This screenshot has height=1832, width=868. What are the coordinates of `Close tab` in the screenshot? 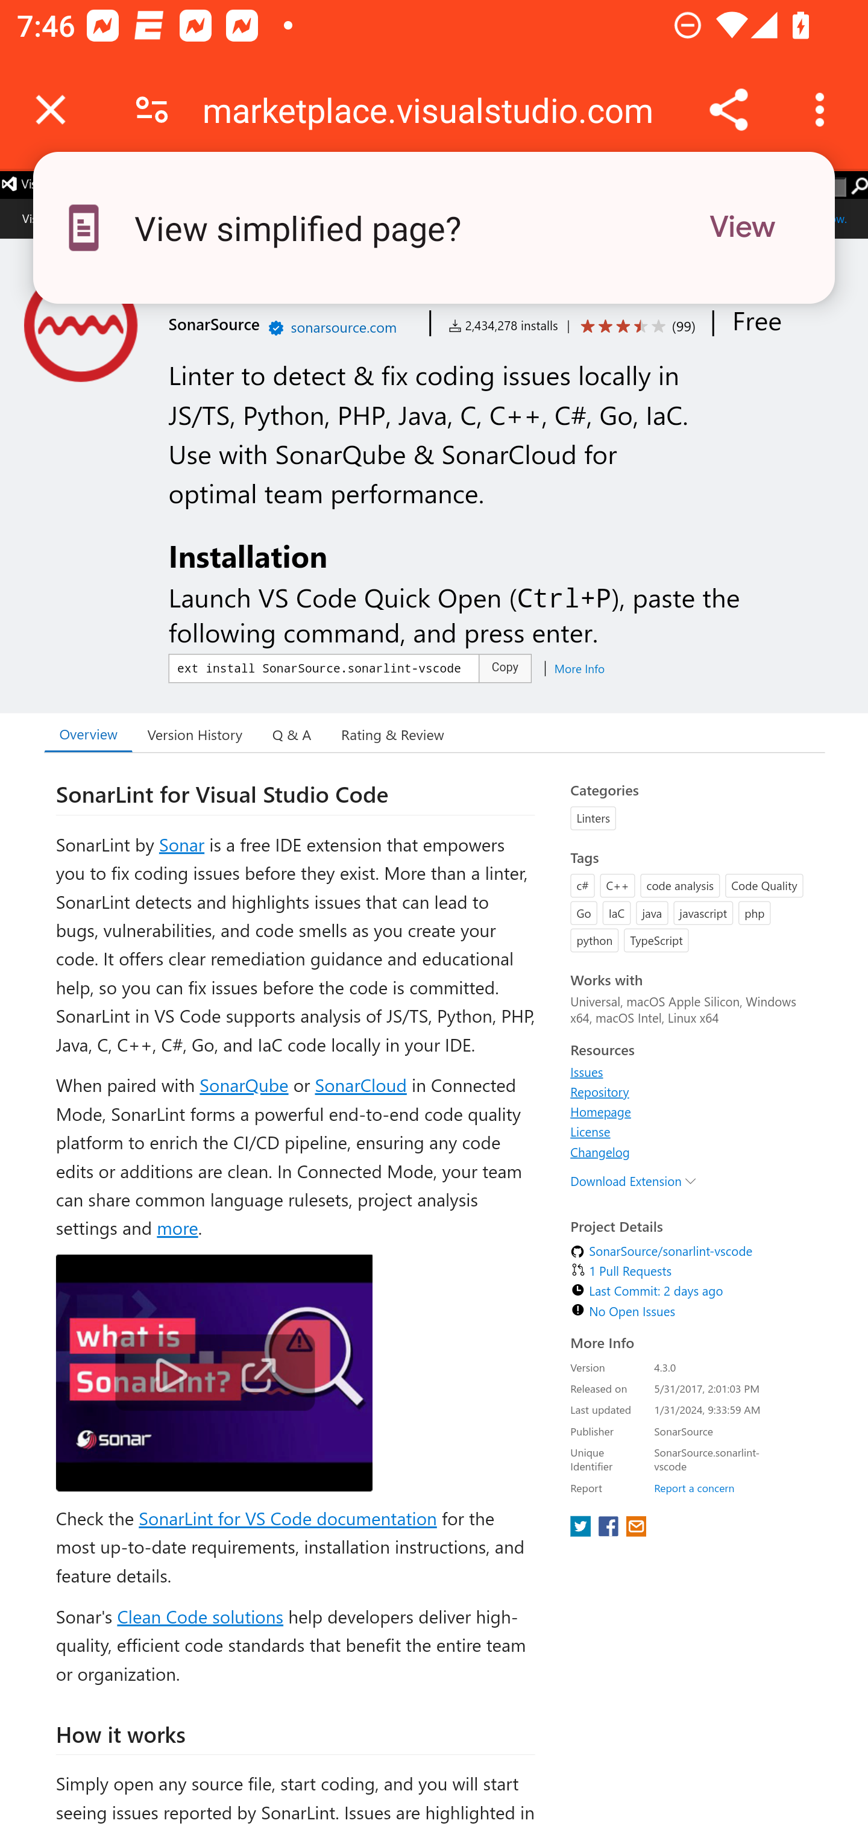 It's located at (51, 110).